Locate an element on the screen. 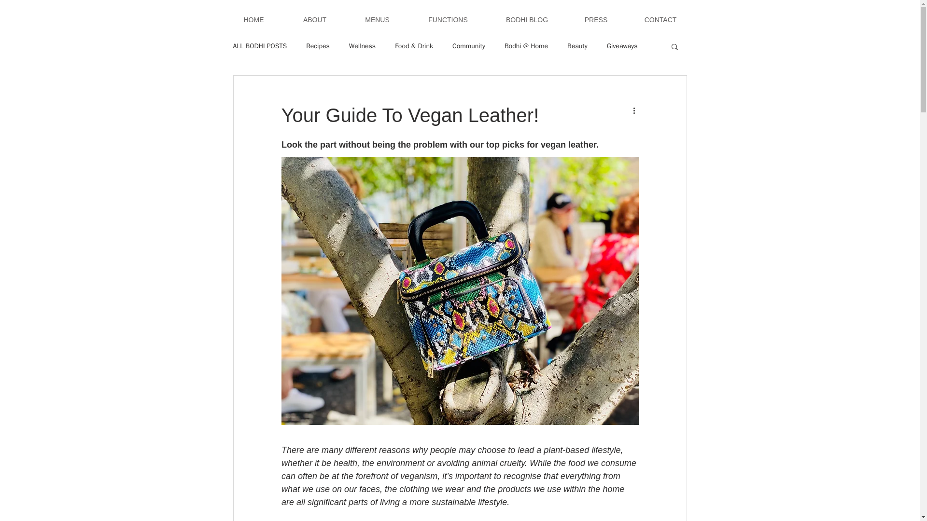  FUNCTIONS is located at coordinates (448, 20).